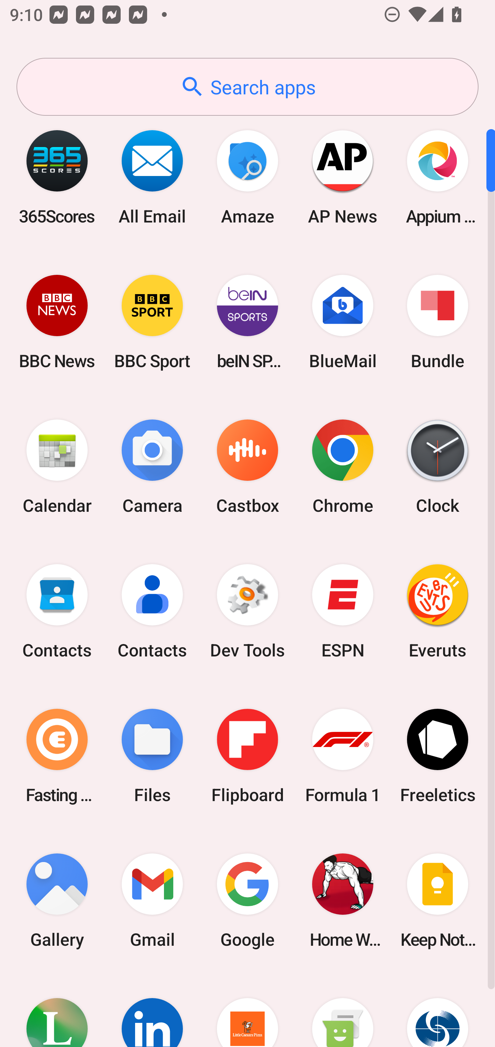  Describe the element at coordinates (152, 467) in the screenshot. I see `Camera` at that location.